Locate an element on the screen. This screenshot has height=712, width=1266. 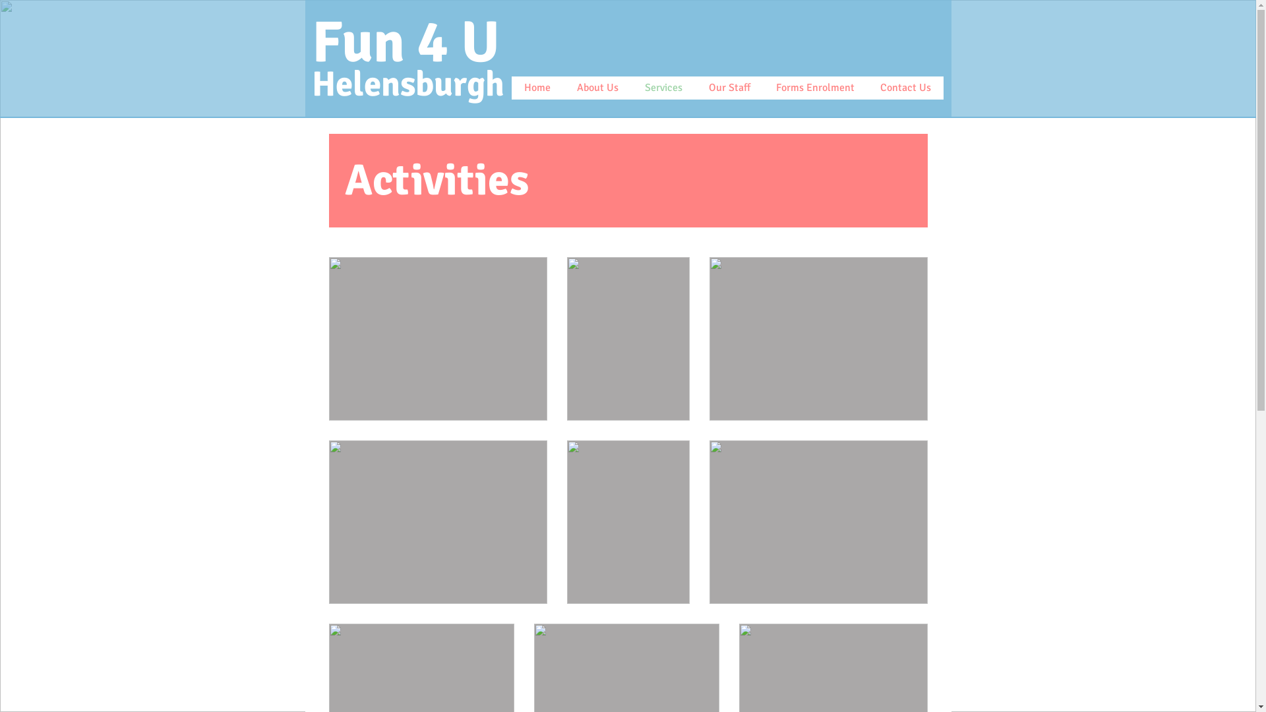
Services is located at coordinates (663, 88).